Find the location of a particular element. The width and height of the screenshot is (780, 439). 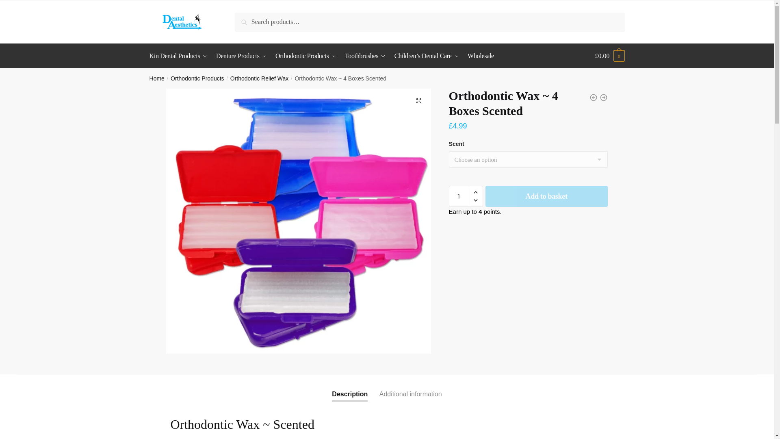

1 is located at coordinates (459, 196).